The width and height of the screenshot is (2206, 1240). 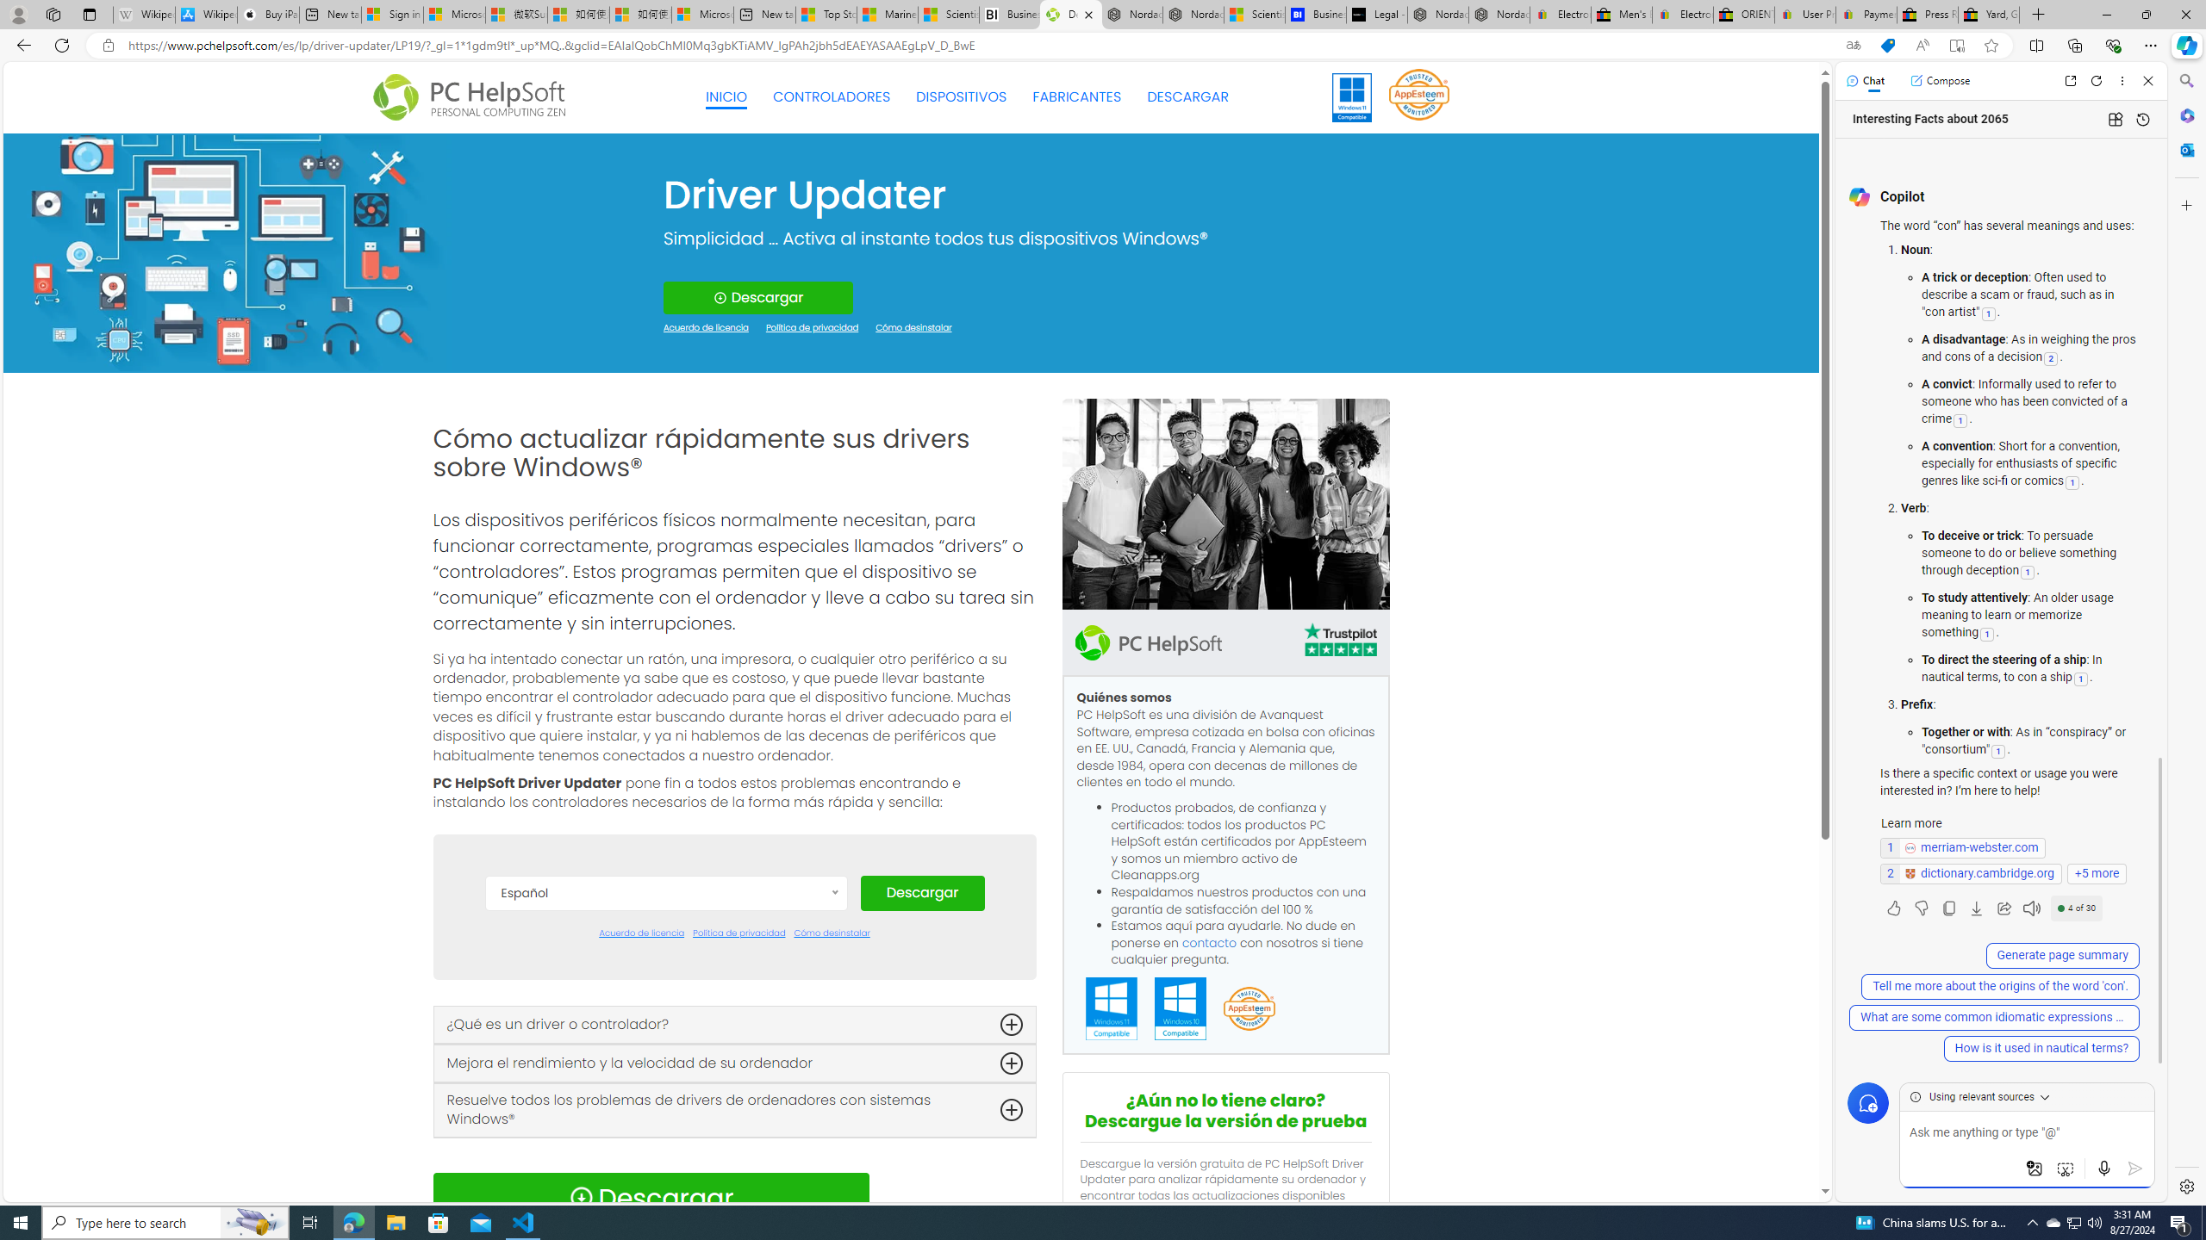 What do you see at coordinates (962, 97) in the screenshot?
I see `DISPOSITIVOS` at bounding box center [962, 97].